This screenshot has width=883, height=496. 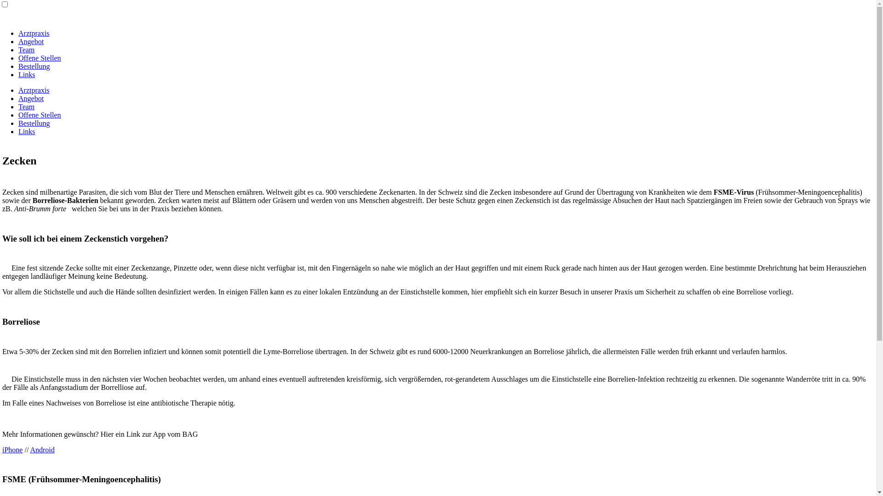 I want to click on Arztpraxis, so click(x=34, y=33).